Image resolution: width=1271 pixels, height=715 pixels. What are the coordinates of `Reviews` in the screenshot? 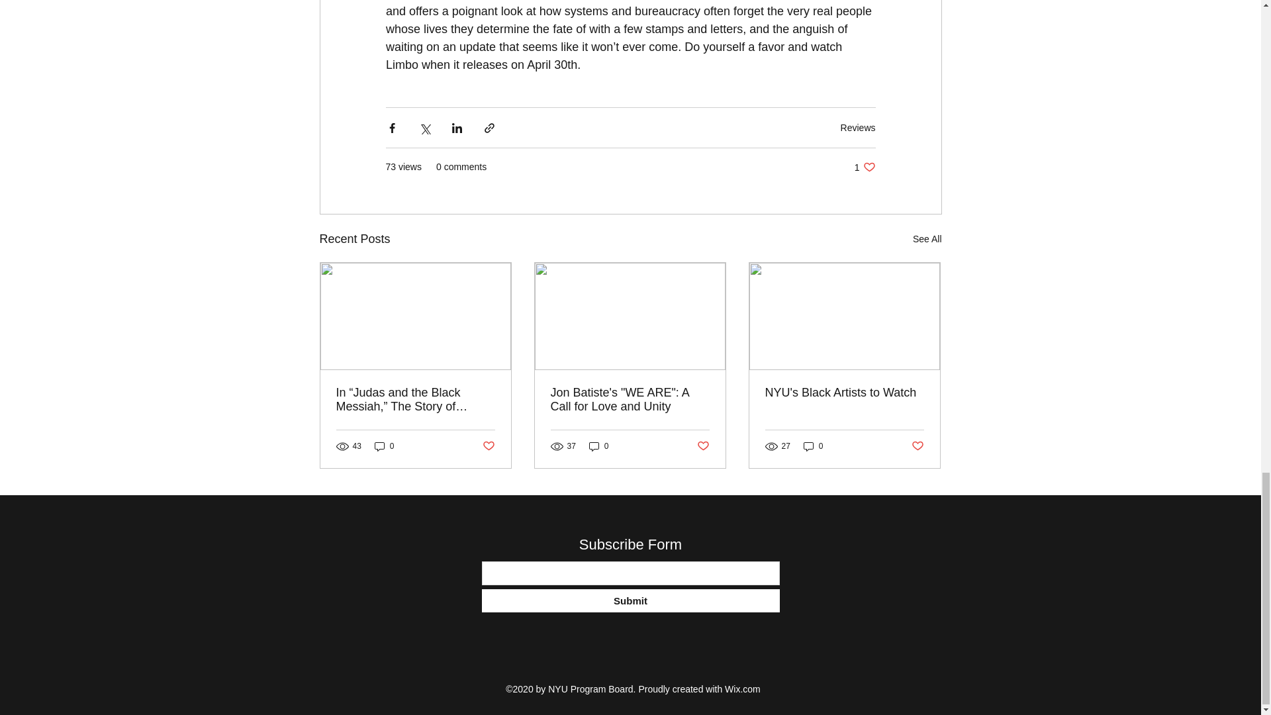 It's located at (858, 127).